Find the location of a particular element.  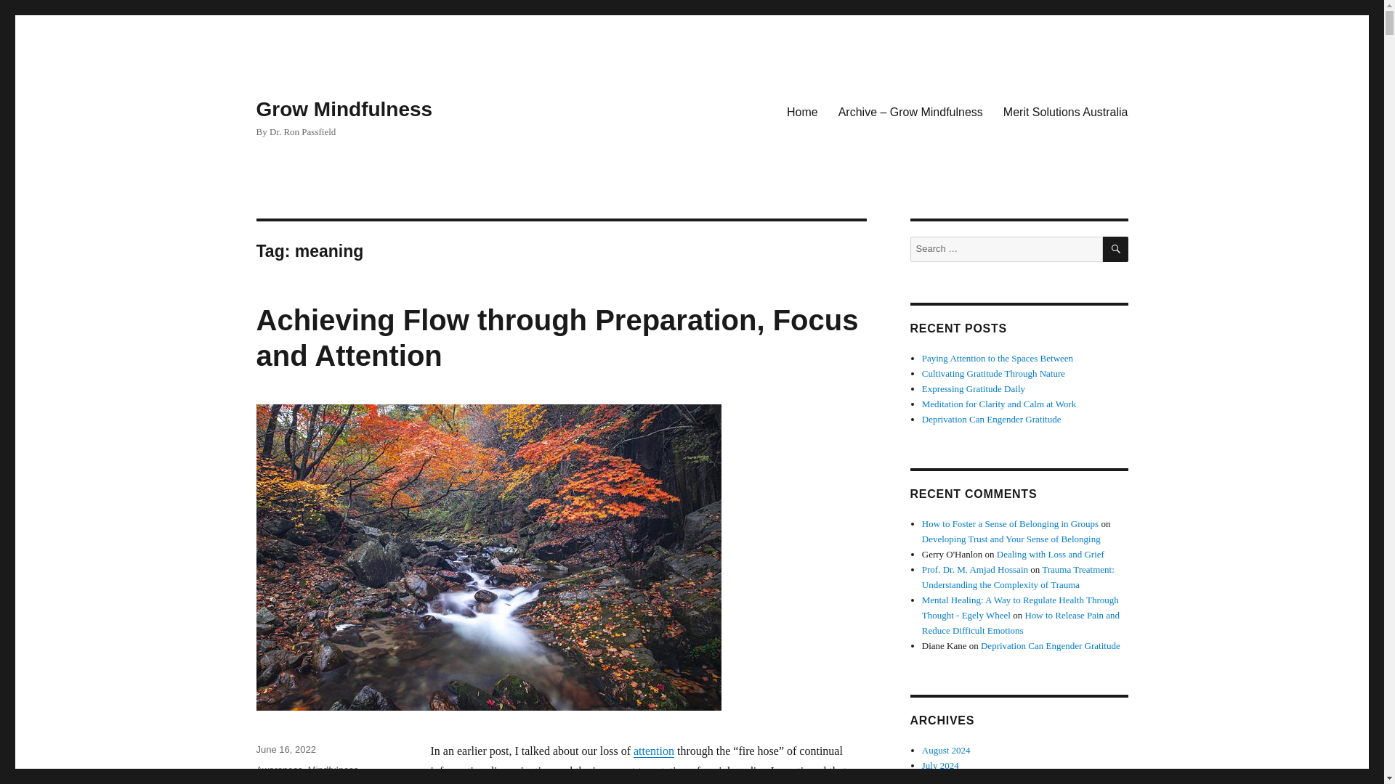

June 16, 2022 is located at coordinates (285, 749).